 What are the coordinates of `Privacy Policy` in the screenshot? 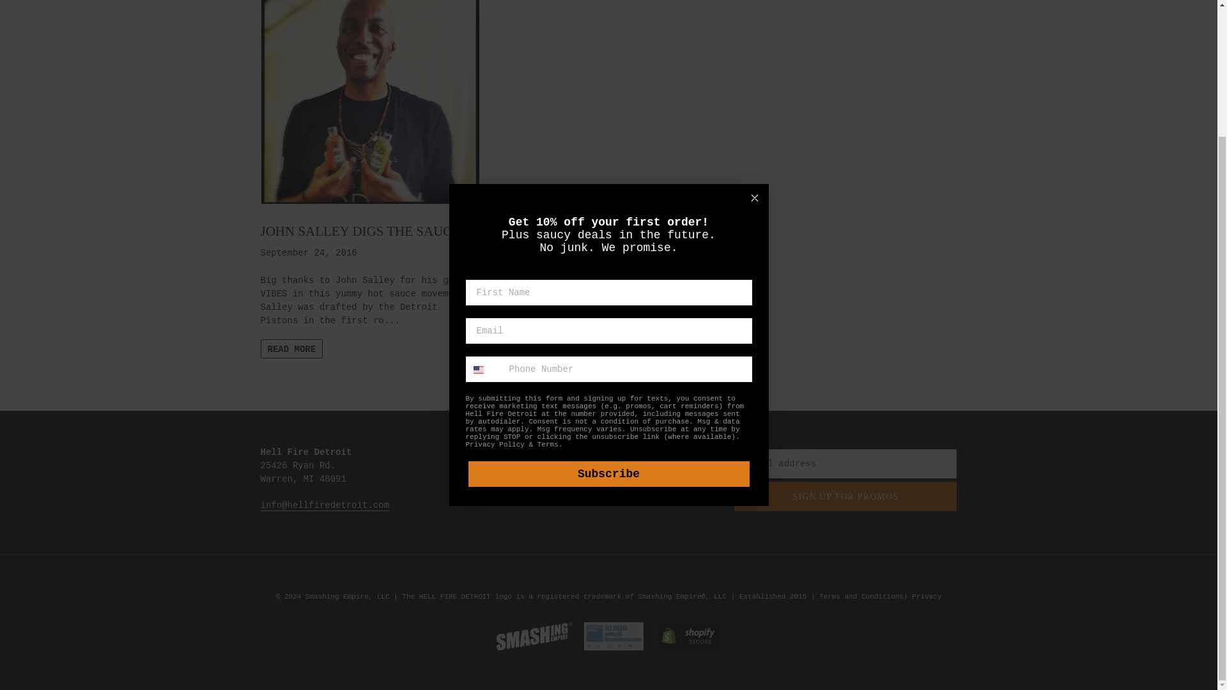 It's located at (494, 284).